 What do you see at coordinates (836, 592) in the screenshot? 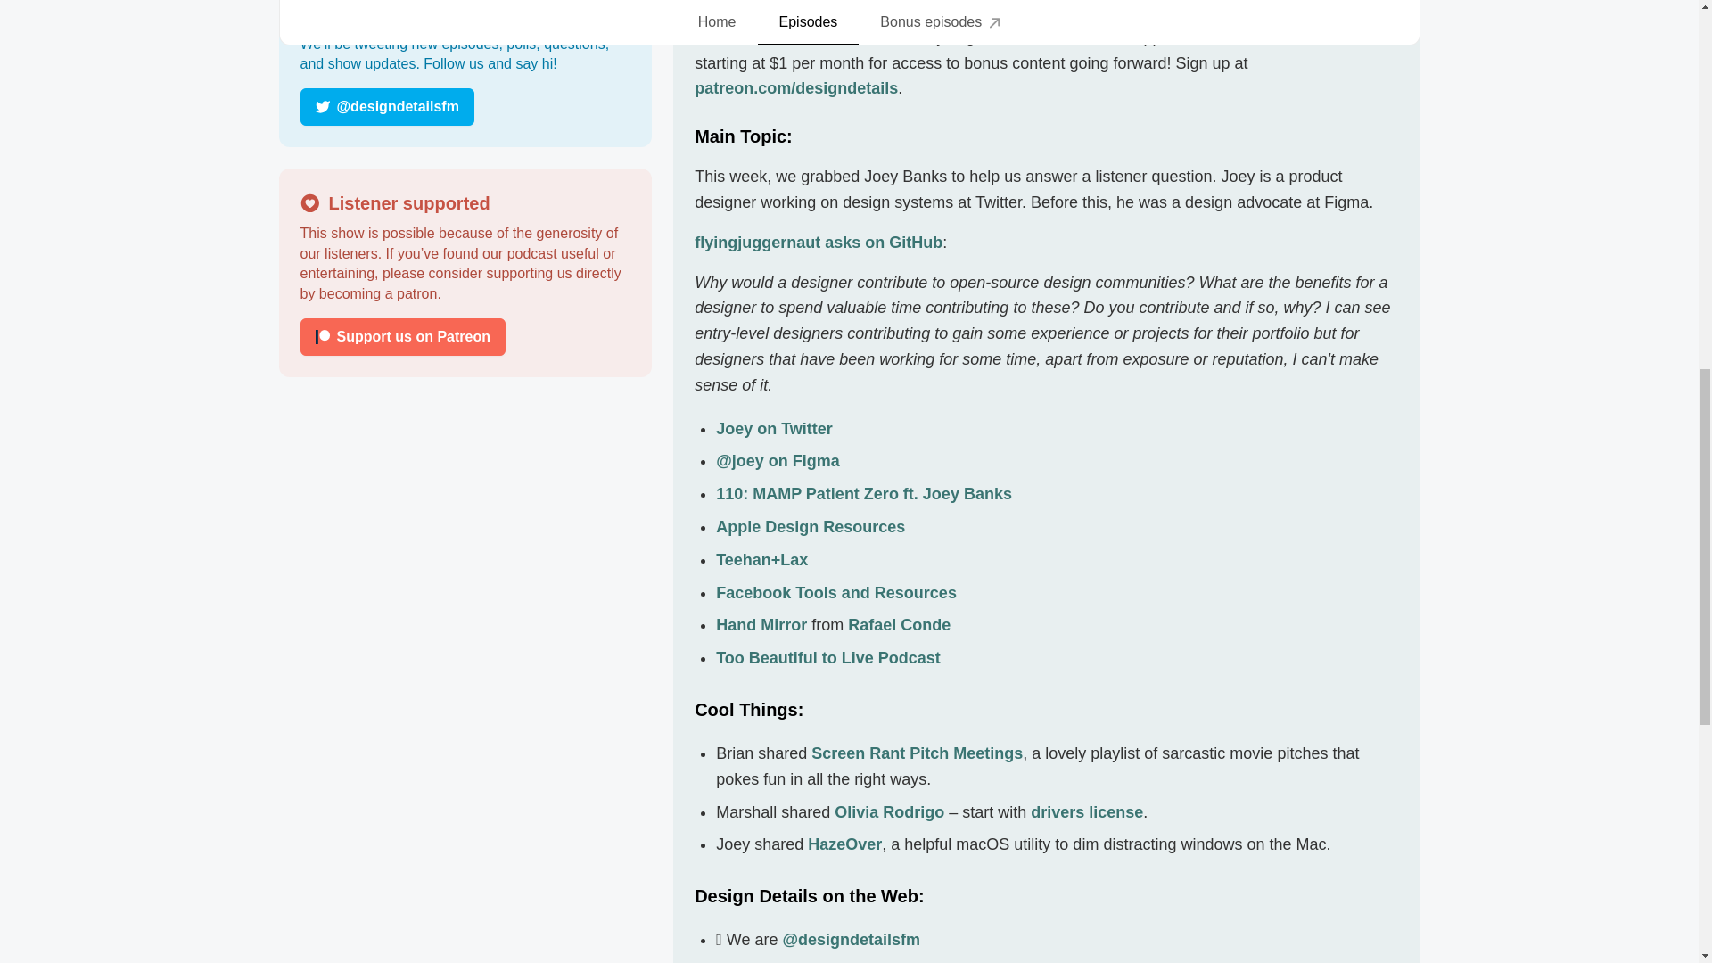
I see `Facebook Tools and Resources` at bounding box center [836, 592].